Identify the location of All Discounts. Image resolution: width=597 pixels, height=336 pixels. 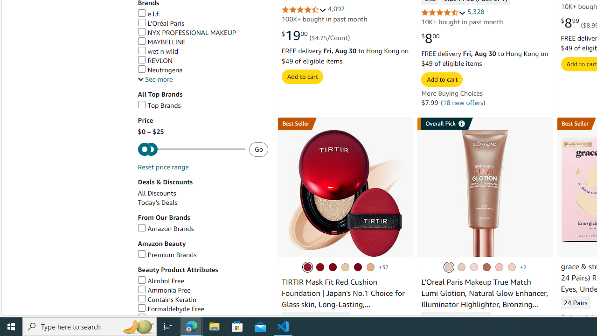
(157, 193).